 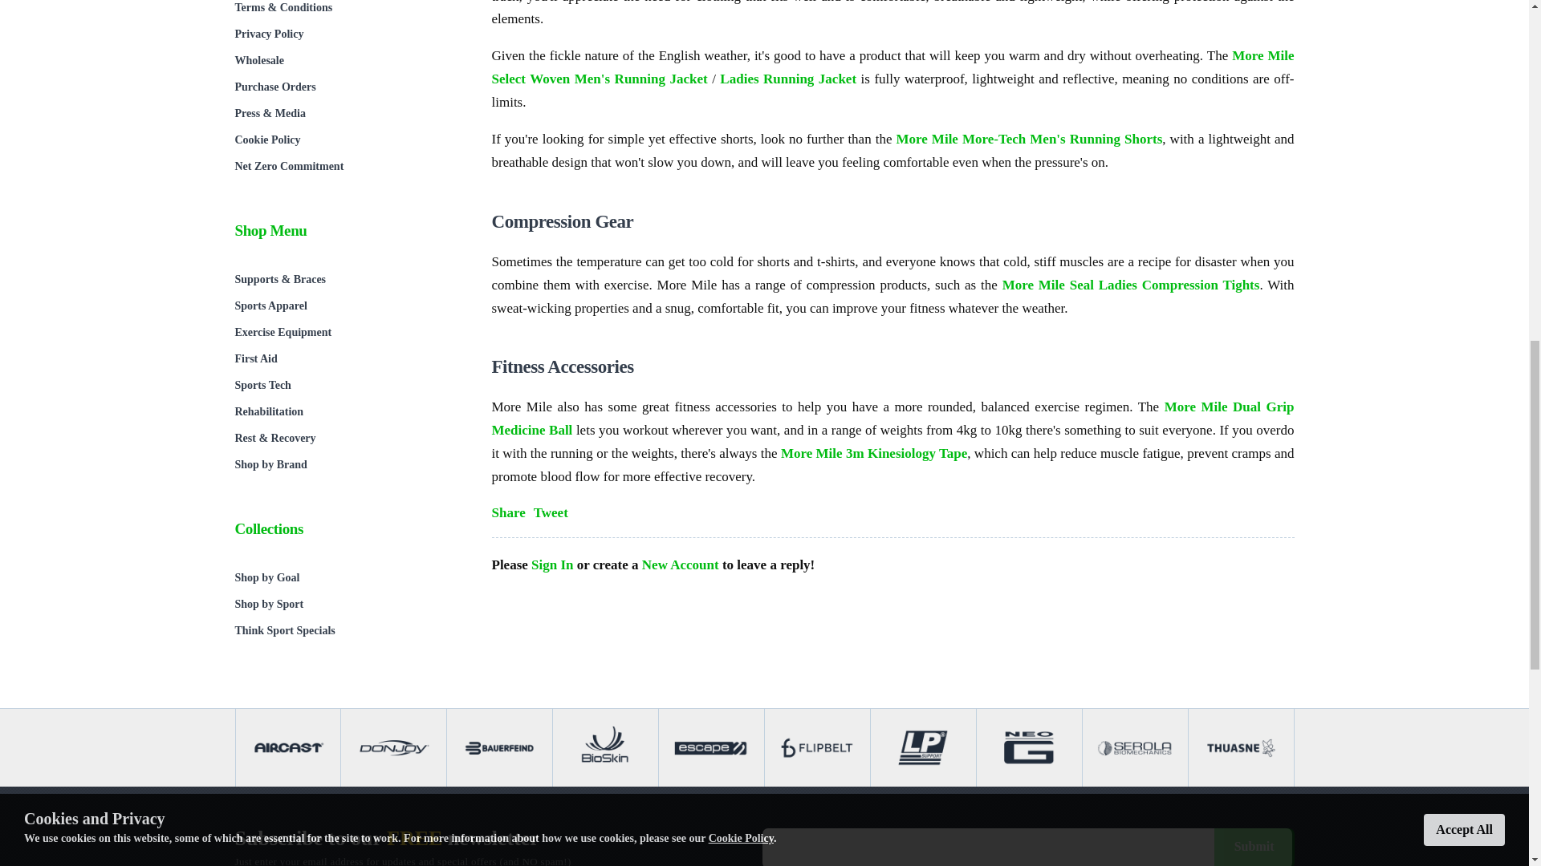 What do you see at coordinates (347, 604) in the screenshot?
I see `Shop by Sport` at bounding box center [347, 604].